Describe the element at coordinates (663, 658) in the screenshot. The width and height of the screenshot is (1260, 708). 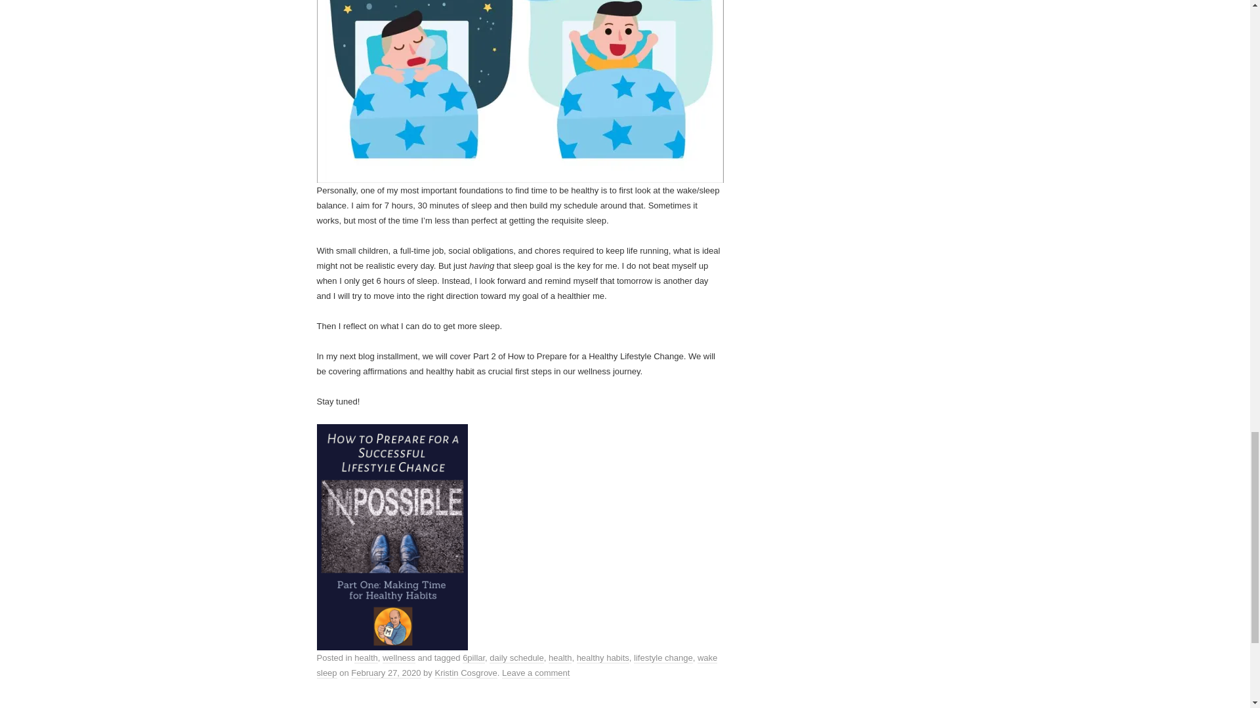
I see `lifestyle change` at that location.